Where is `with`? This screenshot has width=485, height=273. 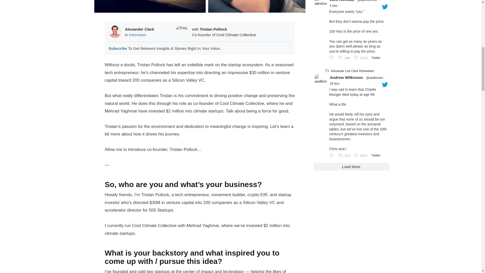
with is located at coordinates (196, 29).